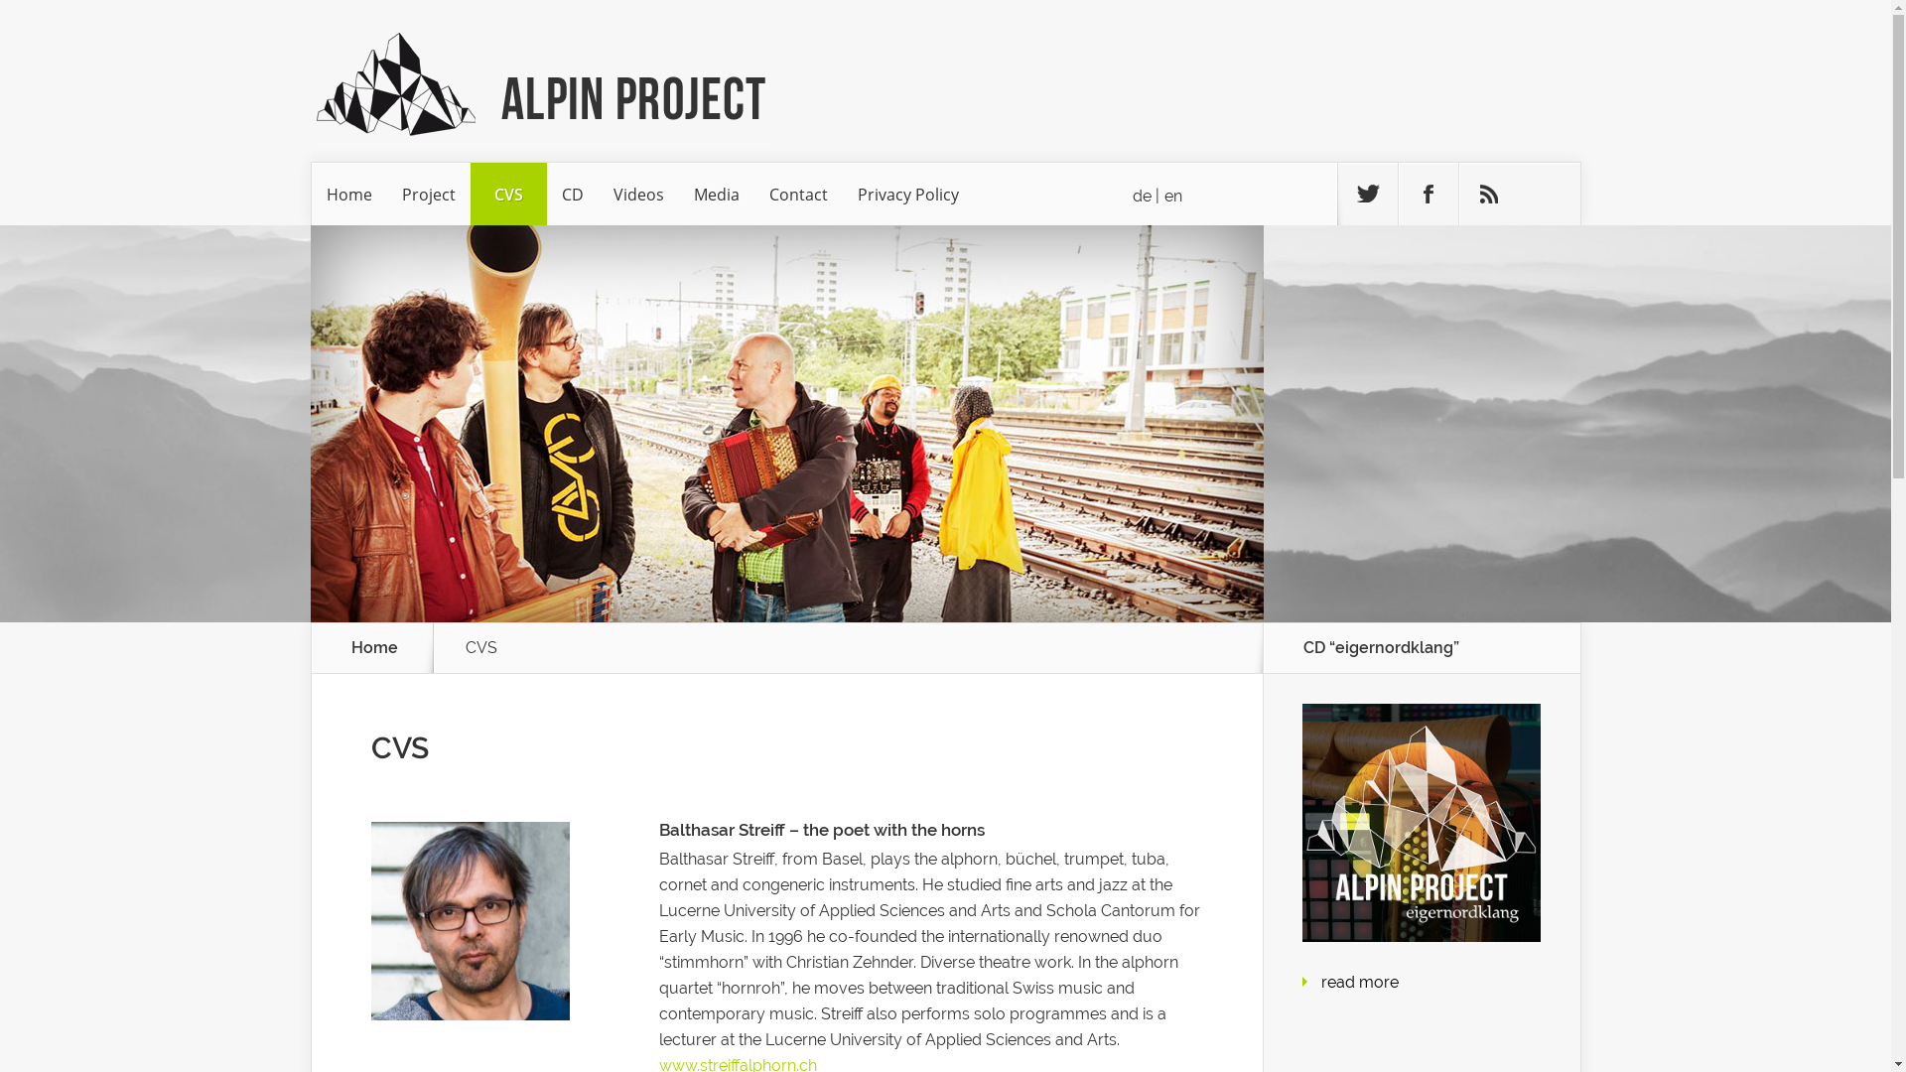 This screenshot has width=1906, height=1072. I want to click on de |, so click(1146, 197).